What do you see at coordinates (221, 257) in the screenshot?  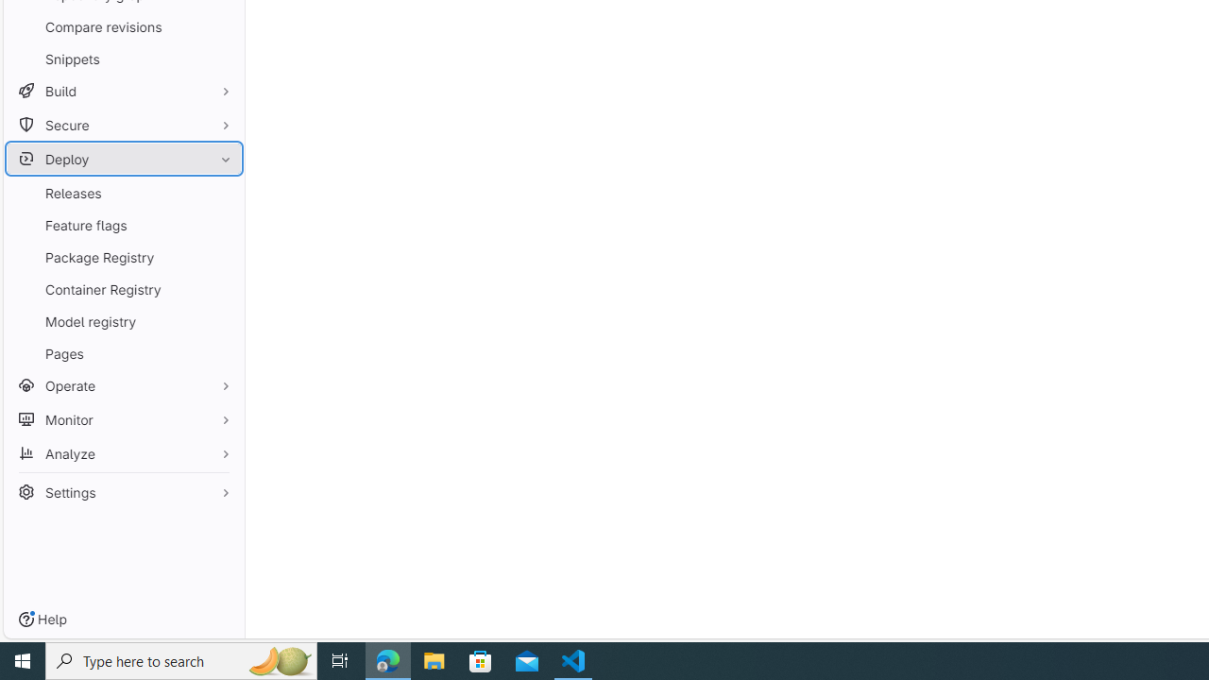 I see `Pin Package Registry` at bounding box center [221, 257].